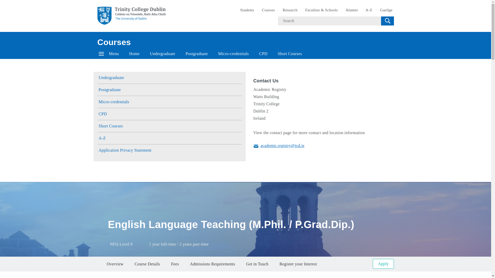  I want to click on Short Courses, so click(290, 54).